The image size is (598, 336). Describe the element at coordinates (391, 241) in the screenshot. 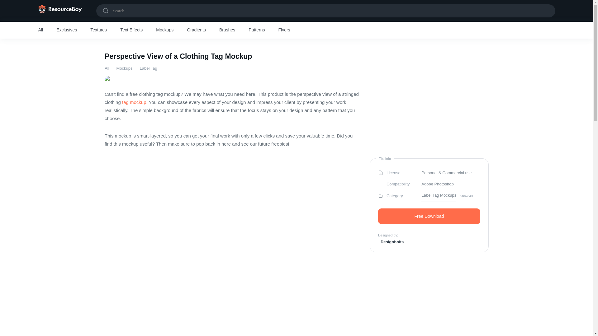

I see `Designbolts` at that location.